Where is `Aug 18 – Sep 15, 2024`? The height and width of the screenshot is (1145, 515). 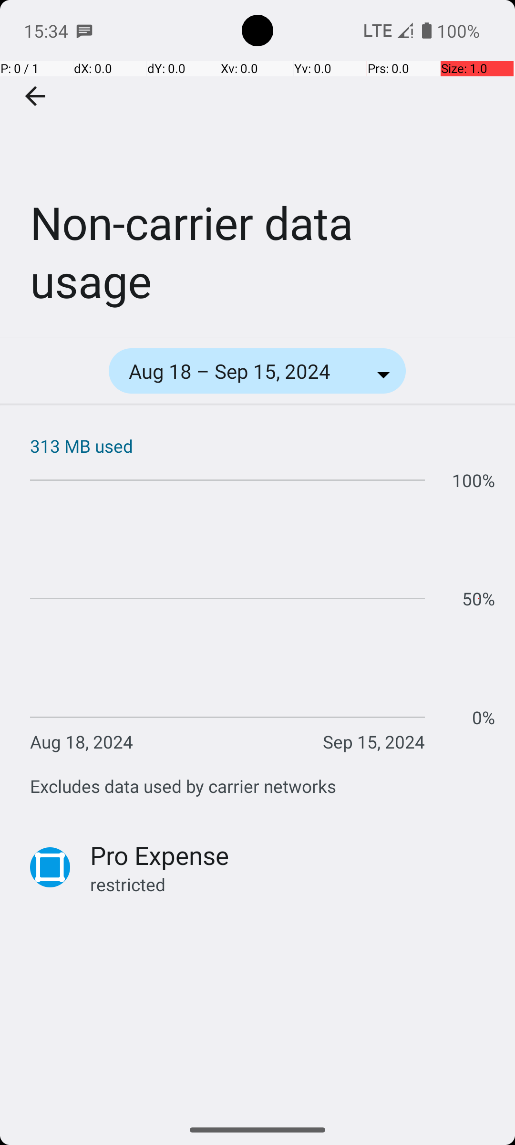
Aug 18 – Sep 15, 2024 is located at coordinates (242, 371).